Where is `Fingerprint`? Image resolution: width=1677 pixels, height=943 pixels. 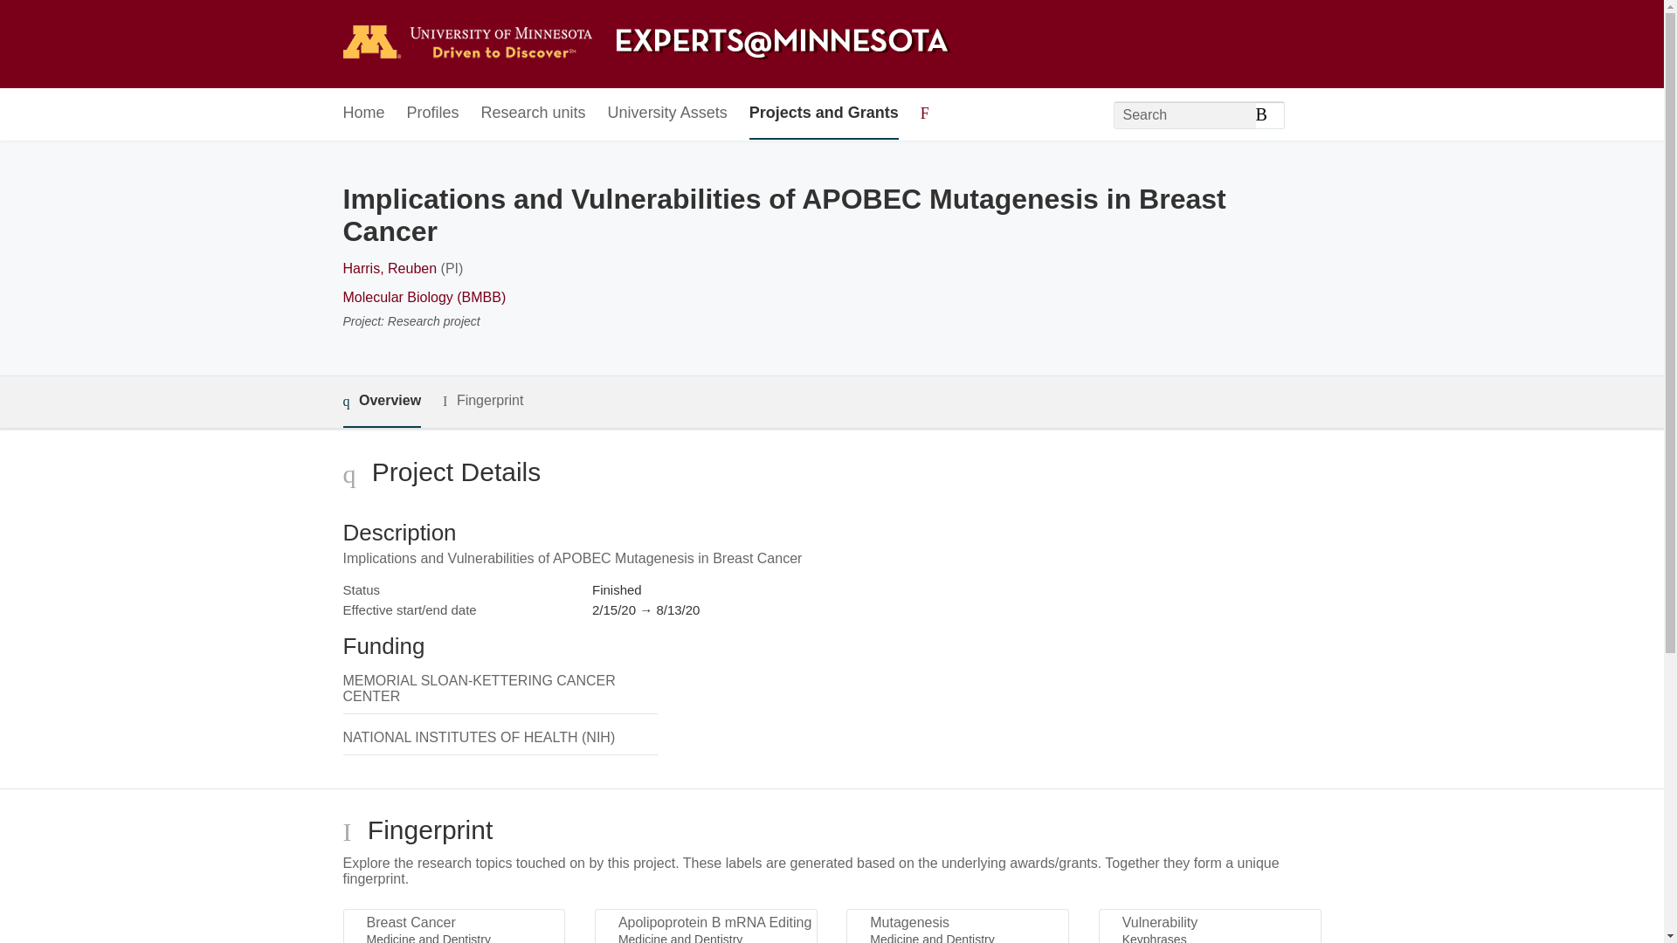
Fingerprint is located at coordinates (482, 401).